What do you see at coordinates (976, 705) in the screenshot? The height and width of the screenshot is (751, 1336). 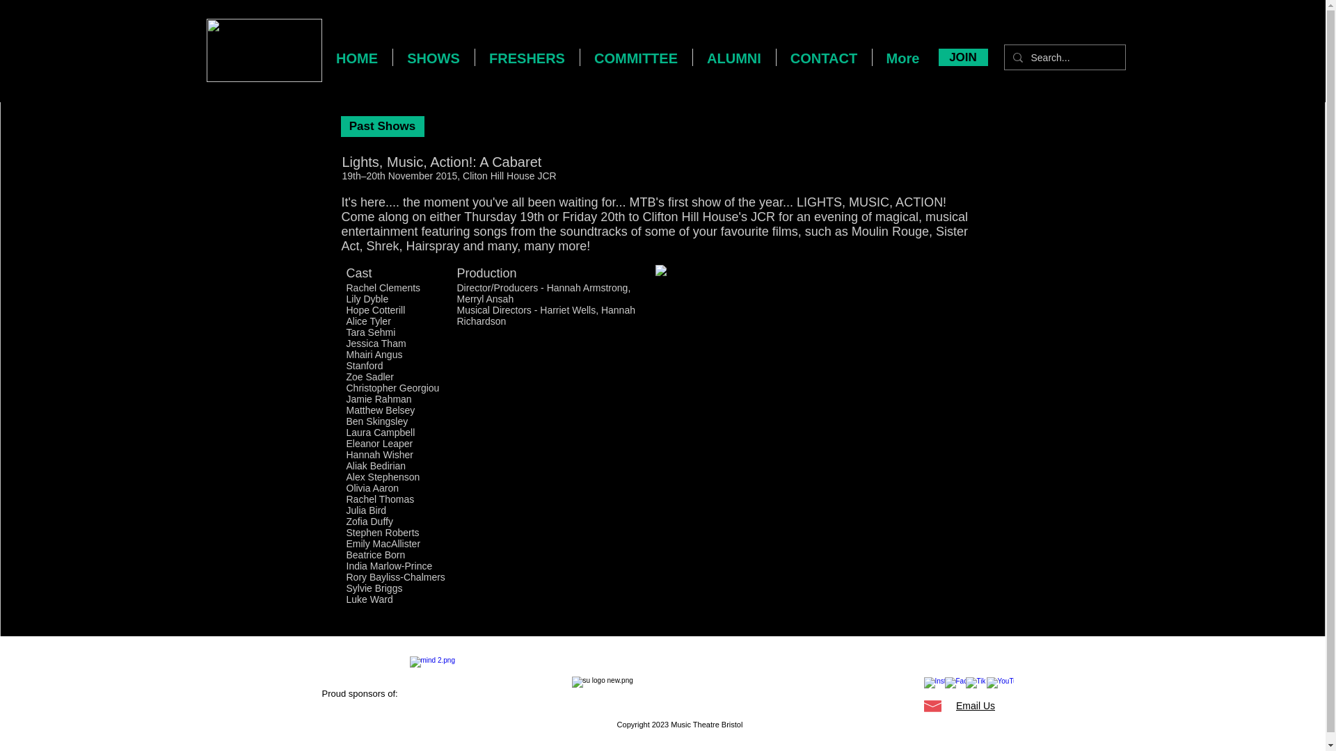 I see `Email Us` at bounding box center [976, 705].